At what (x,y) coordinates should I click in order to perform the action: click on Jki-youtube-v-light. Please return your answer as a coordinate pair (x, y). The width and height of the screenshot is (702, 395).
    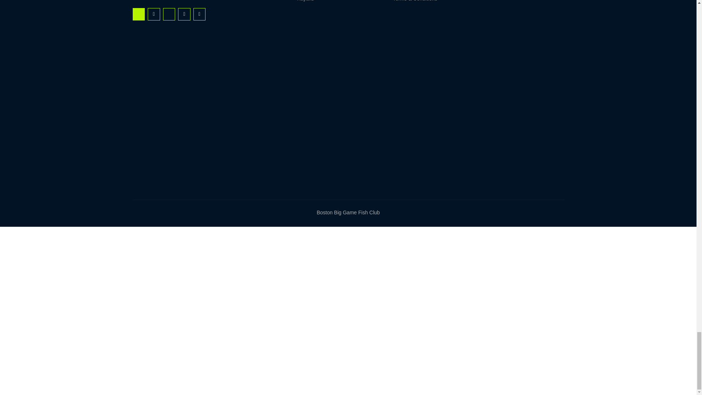
    Looking at the image, I should click on (169, 14).